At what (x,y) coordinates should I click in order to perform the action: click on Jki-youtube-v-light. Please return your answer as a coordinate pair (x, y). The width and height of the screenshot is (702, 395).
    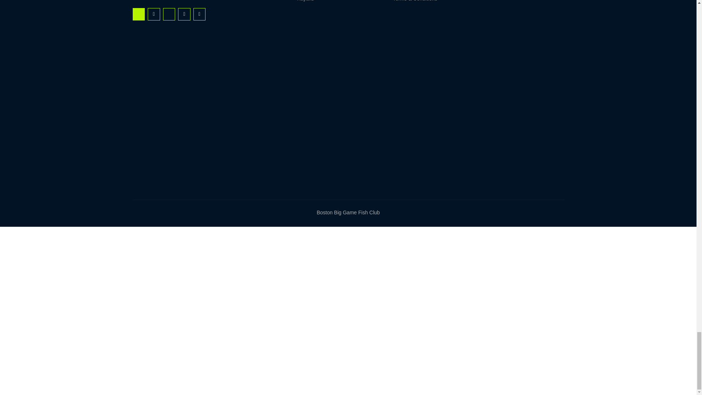
    Looking at the image, I should click on (169, 14).